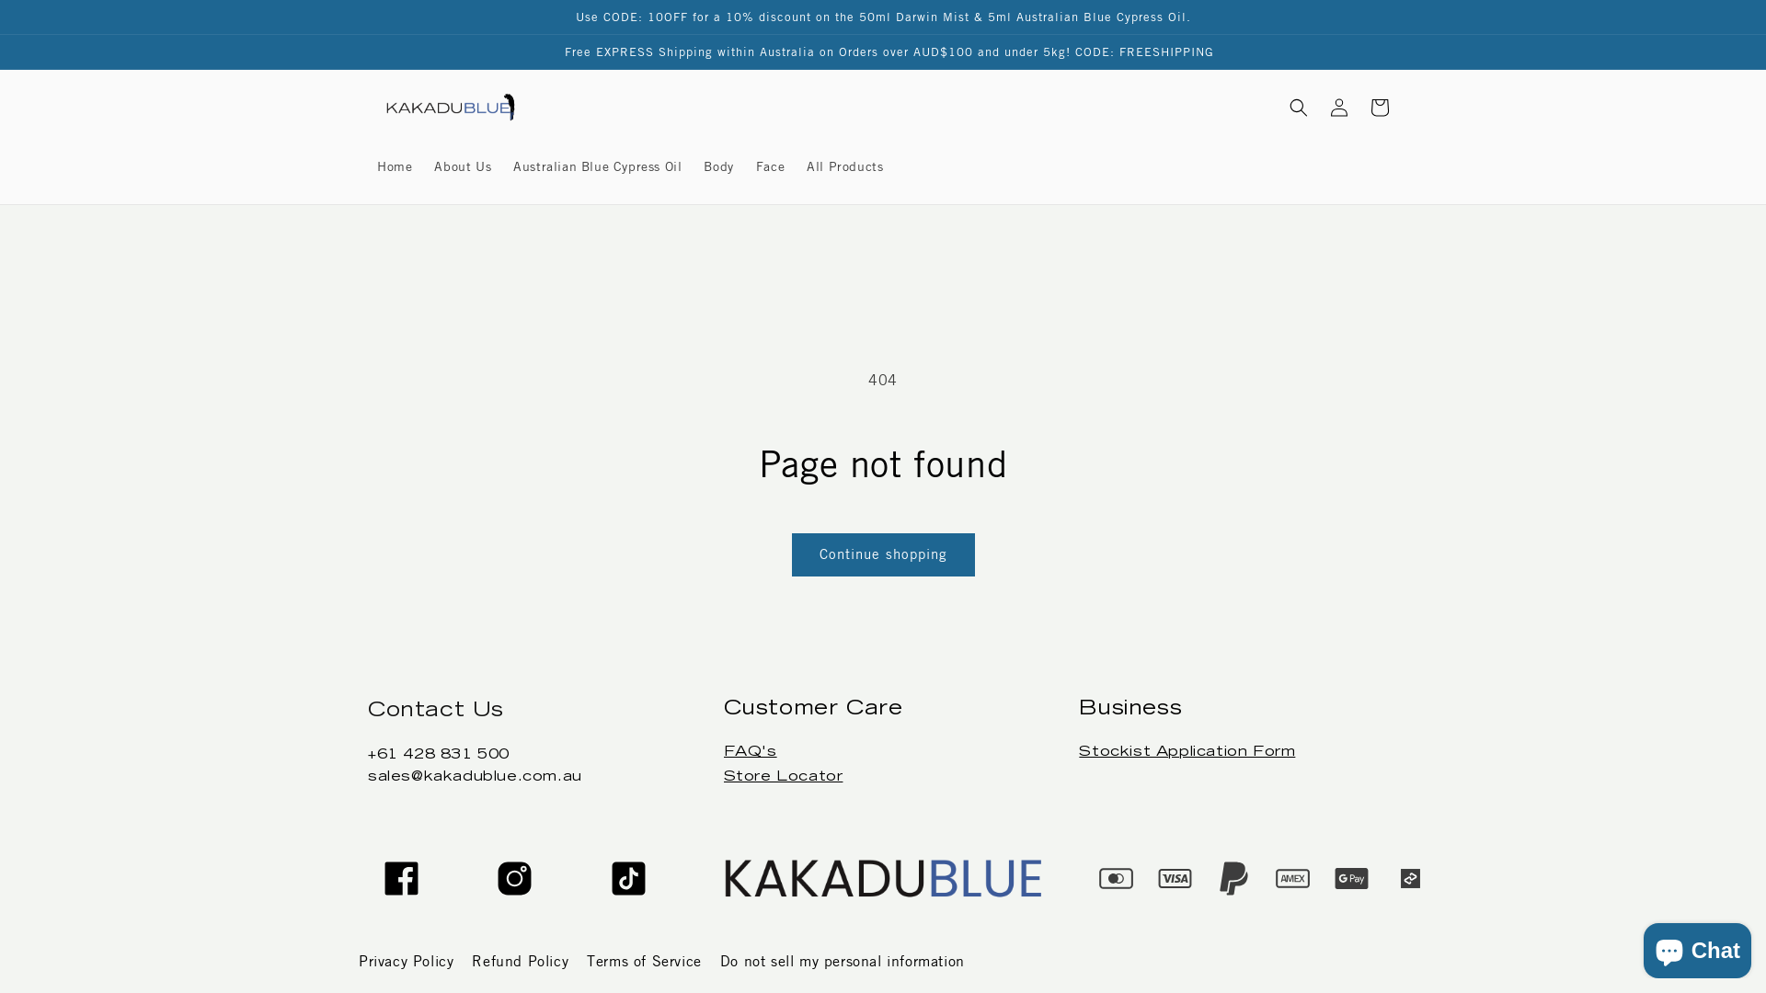 This screenshot has width=1766, height=993. What do you see at coordinates (629, 879) in the screenshot?
I see `Tiktok` at bounding box center [629, 879].